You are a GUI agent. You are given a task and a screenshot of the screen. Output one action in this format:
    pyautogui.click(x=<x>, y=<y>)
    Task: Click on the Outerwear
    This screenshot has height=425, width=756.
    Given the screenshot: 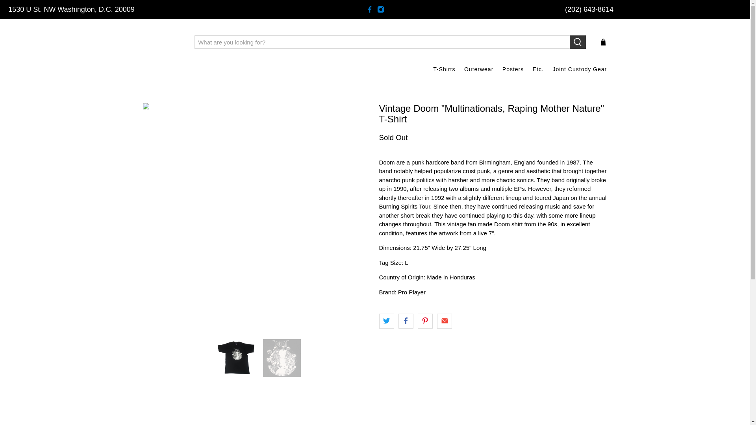 What is the action you would take?
    pyautogui.click(x=479, y=69)
    